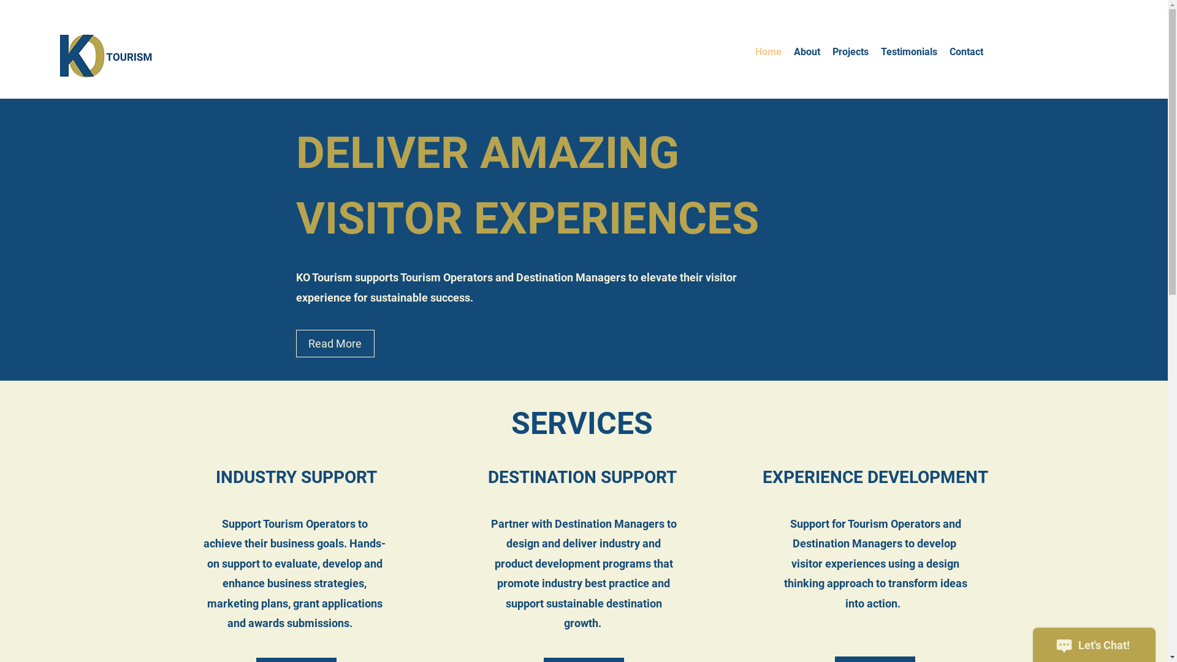 This screenshot has height=662, width=1177. What do you see at coordinates (966, 52) in the screenshot?
I see `Contact` at bounding box center [966, 52].